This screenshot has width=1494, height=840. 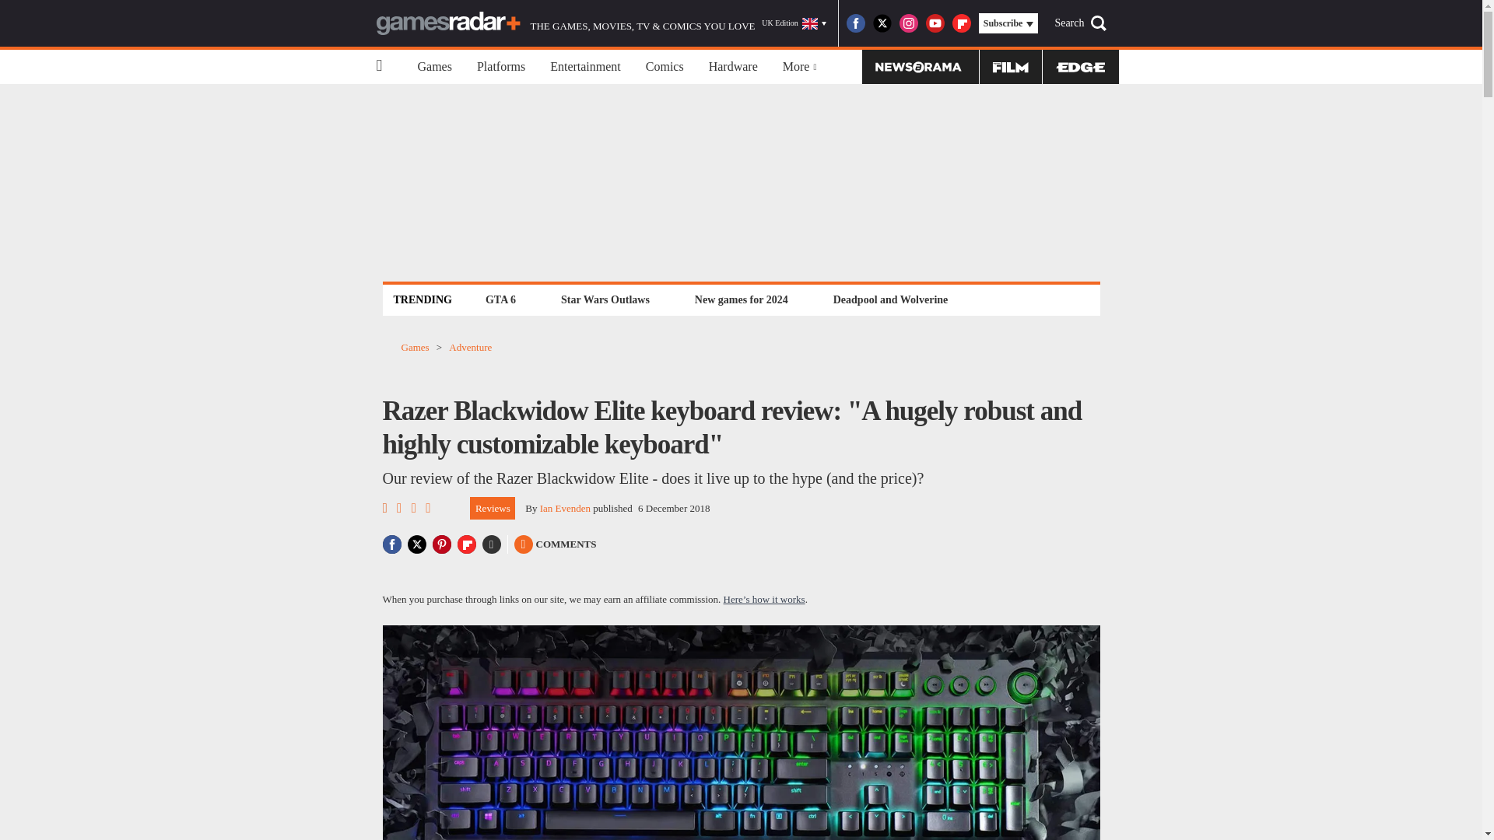 What do you see at coordinates (585, 67) in the screenshot?
I see `Entertainment` at bounding box center [585, 67].